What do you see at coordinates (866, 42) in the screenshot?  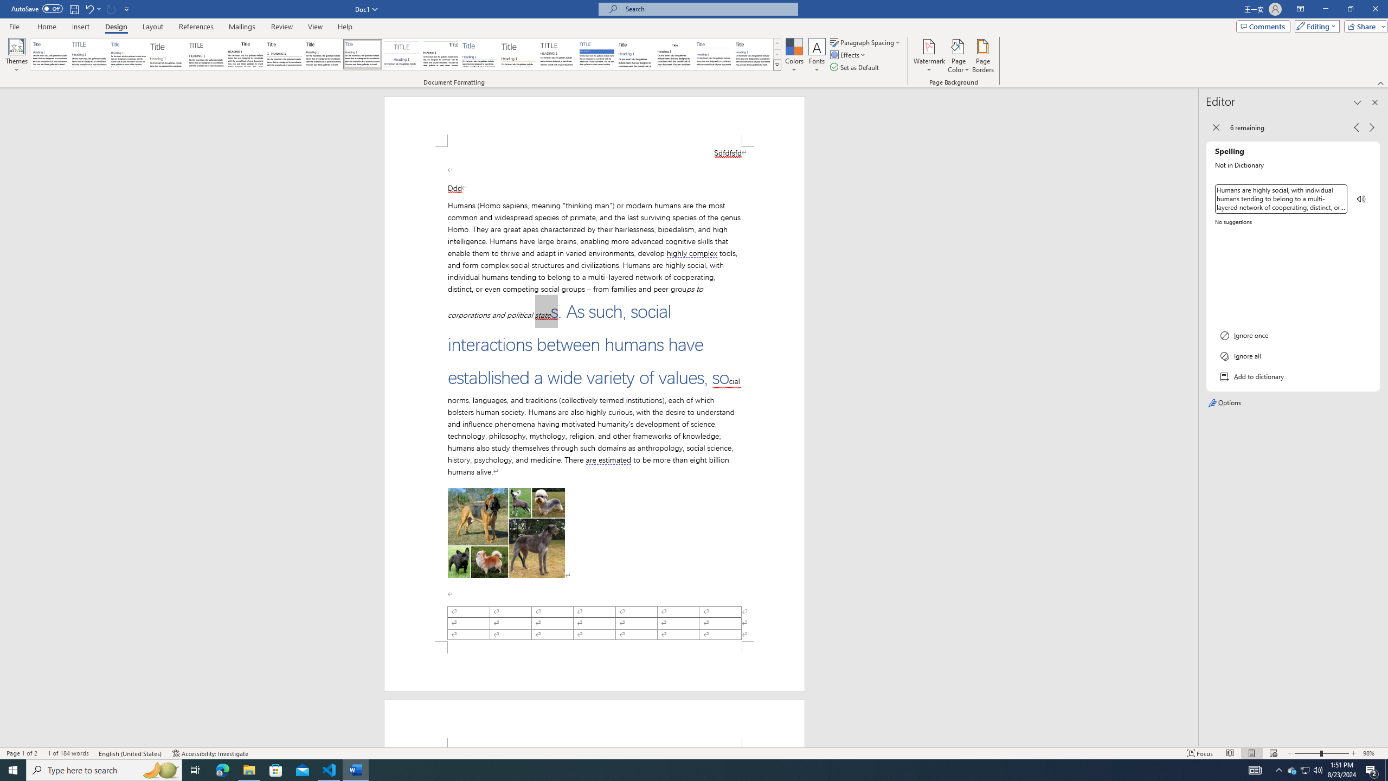 I see `Paragraph Spacing` at bounding box center [866, 42].